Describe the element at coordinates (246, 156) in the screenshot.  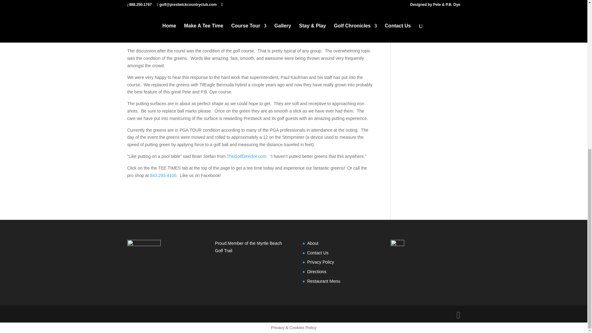
I see `TheGolfDirector.com` at that location.